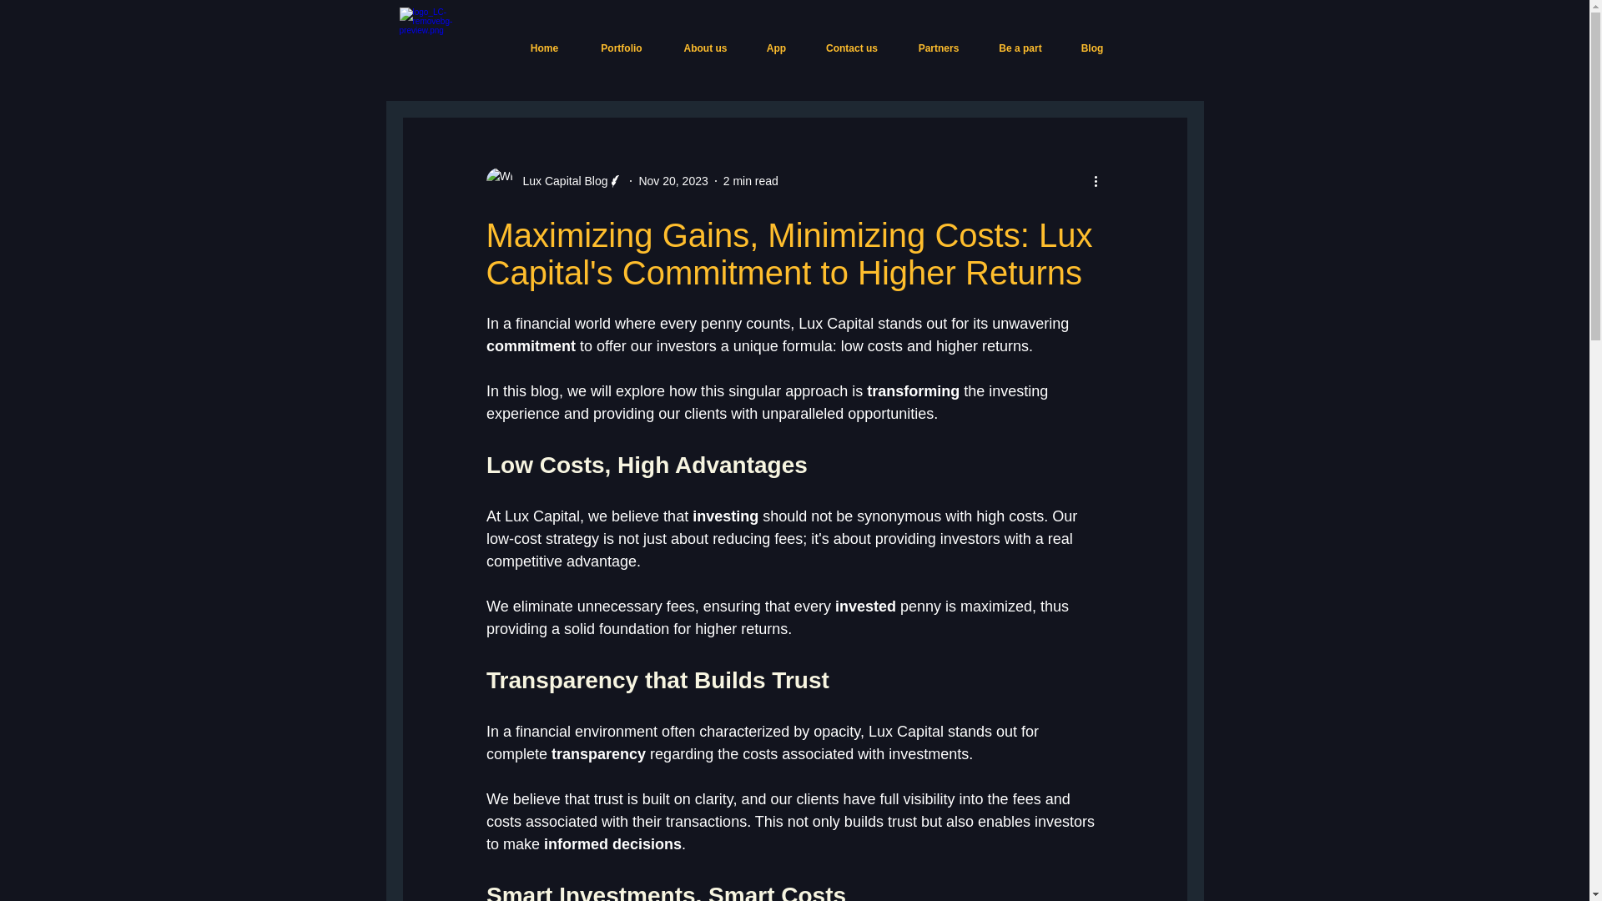  I want to click on Contact us, so click(852, 48).